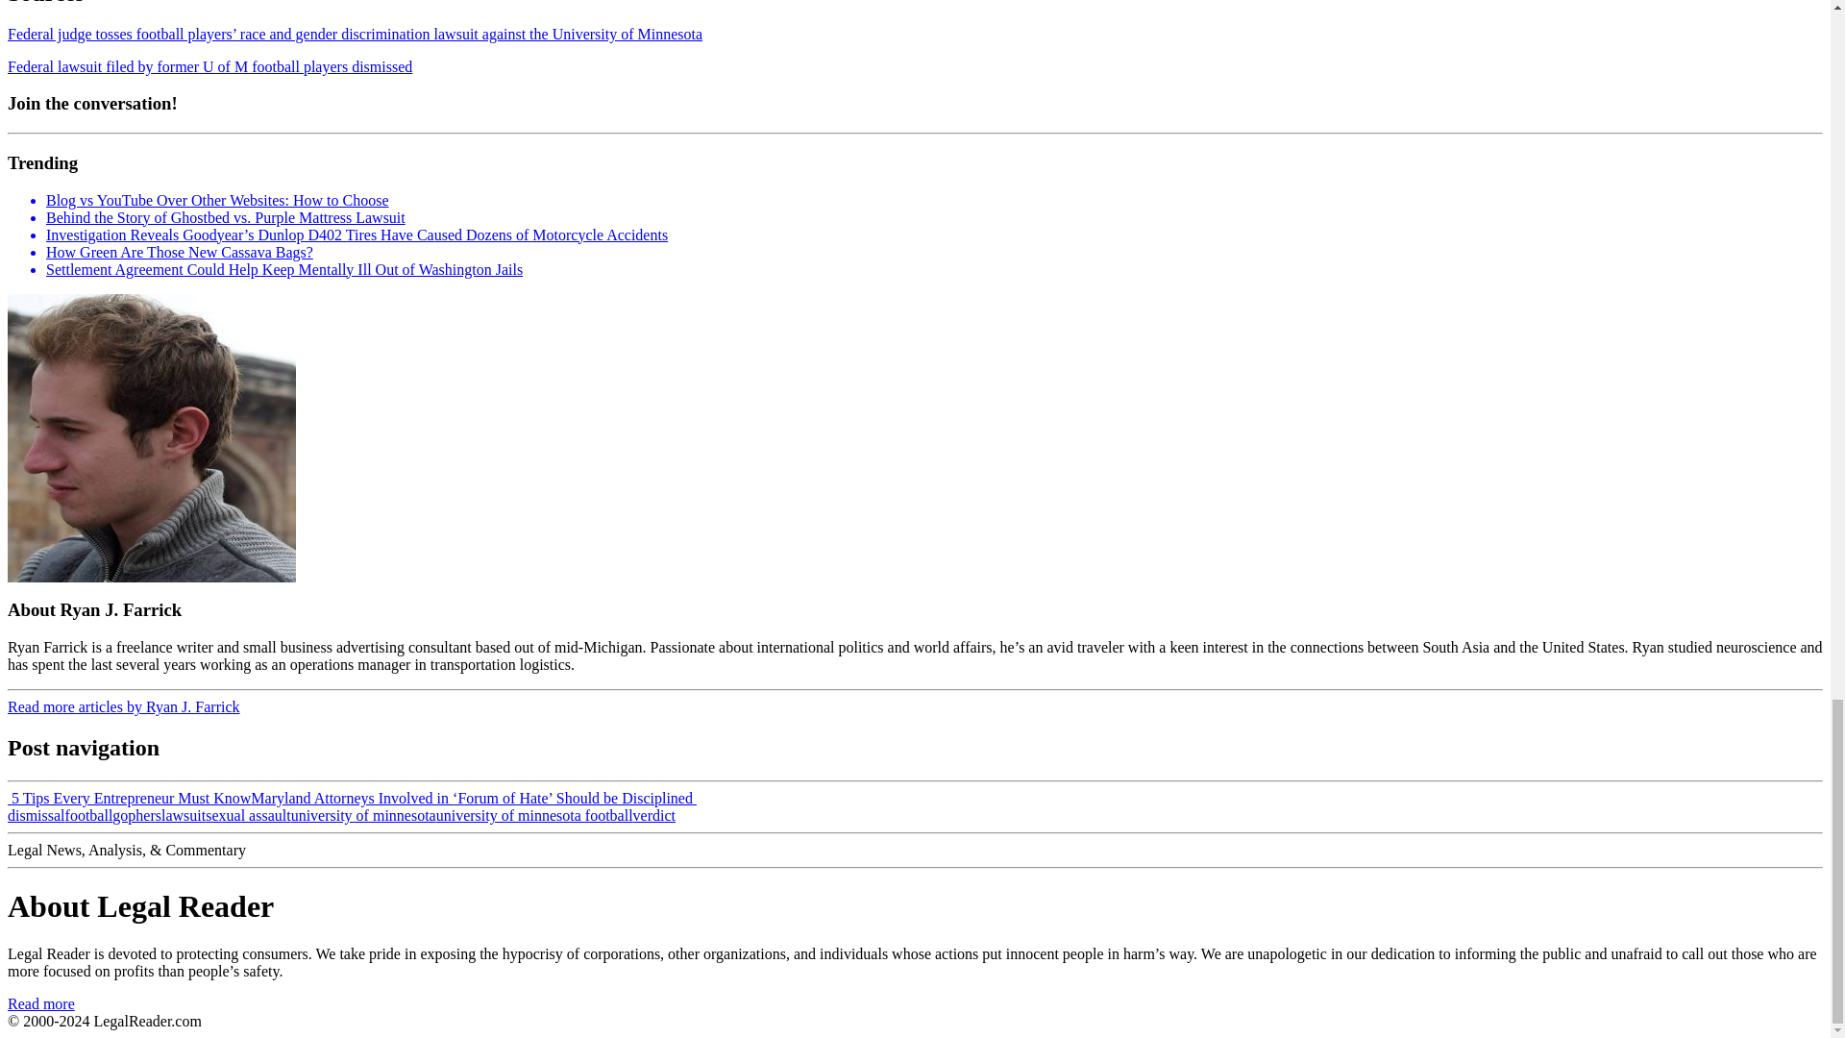  I want to click on lawsuit, so click(183, 815).